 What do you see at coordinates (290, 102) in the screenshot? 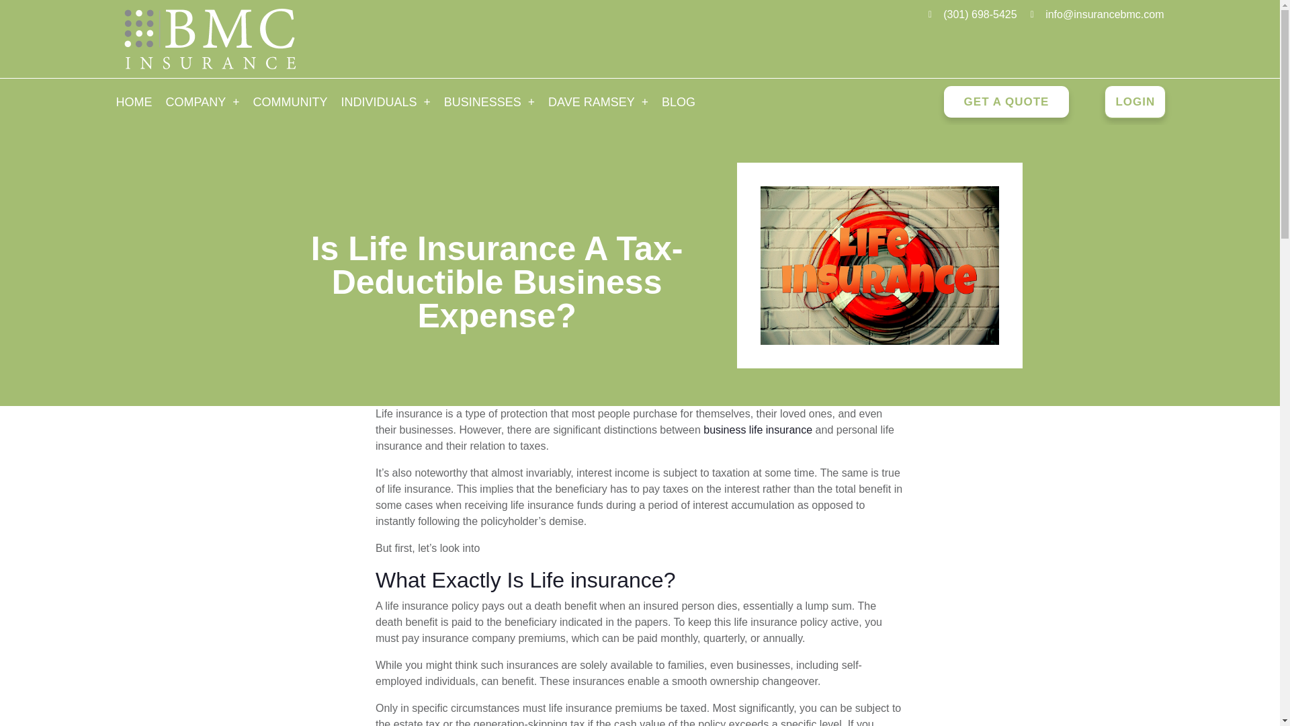
I see `COMMUNITY` at bounding box center [290, 102].